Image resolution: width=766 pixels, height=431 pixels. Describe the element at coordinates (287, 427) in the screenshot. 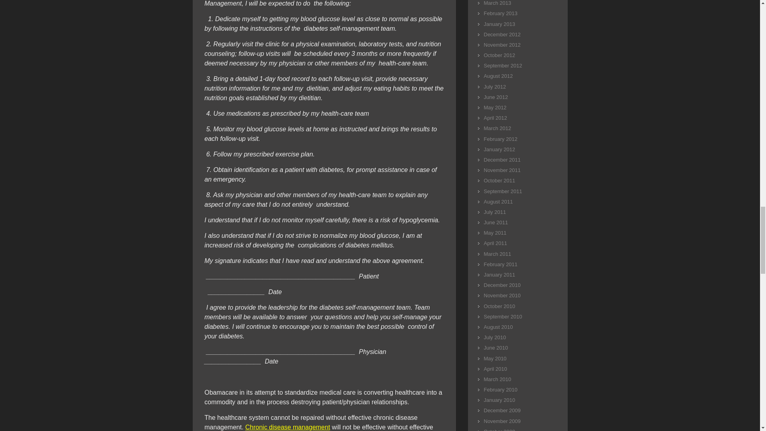

I see `Chronic disease management` at that location.